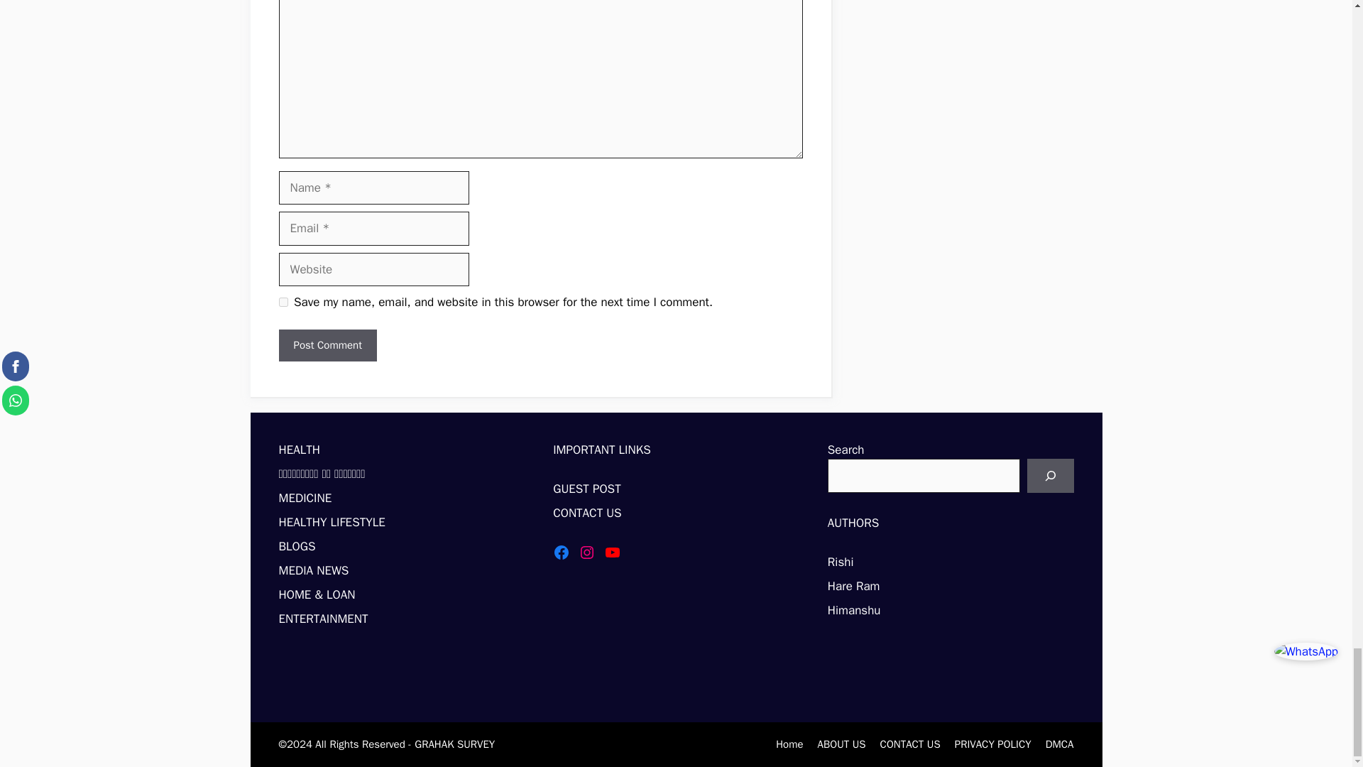 This screenshot has height=767, width=1363. Describe the element at coordinates (327, 345) in the screenshot. I see `Post Comment` at that location.